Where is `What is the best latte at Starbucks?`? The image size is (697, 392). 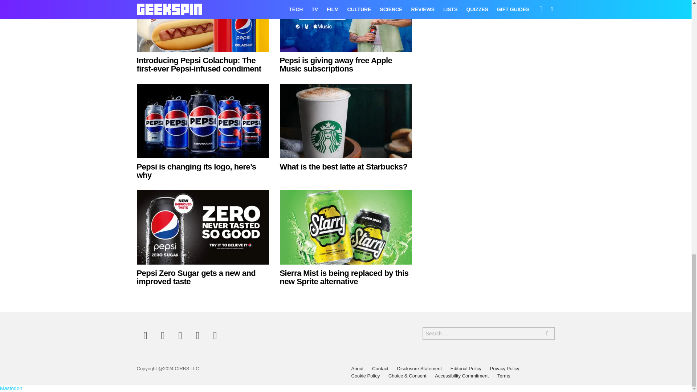 What is the best latte at Starbucks? is located at coordinates (343, 167).